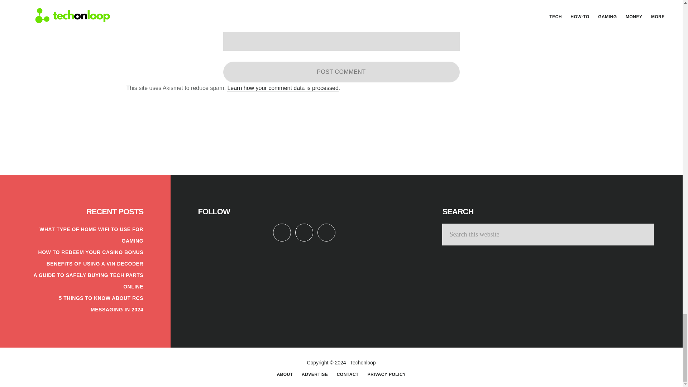 The width and height of the screenshot is (688, 387). Describe the element at coordinates (315, 374) in the screenshot. I see `ADVERTISE` at that location.